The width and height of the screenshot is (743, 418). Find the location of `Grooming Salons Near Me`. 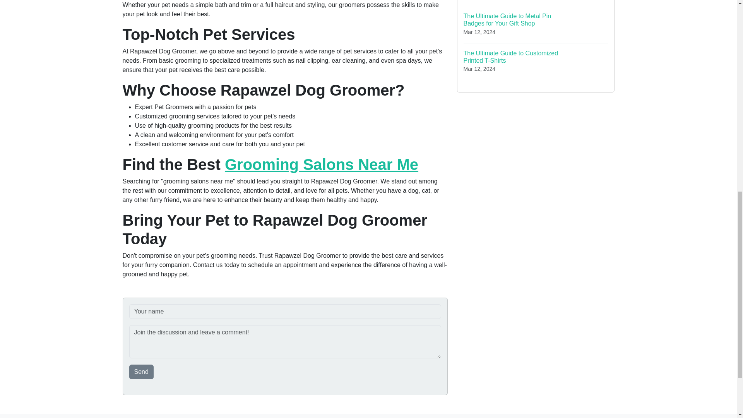

Grooming Salons Near Me is located at coordinates (321, 164).